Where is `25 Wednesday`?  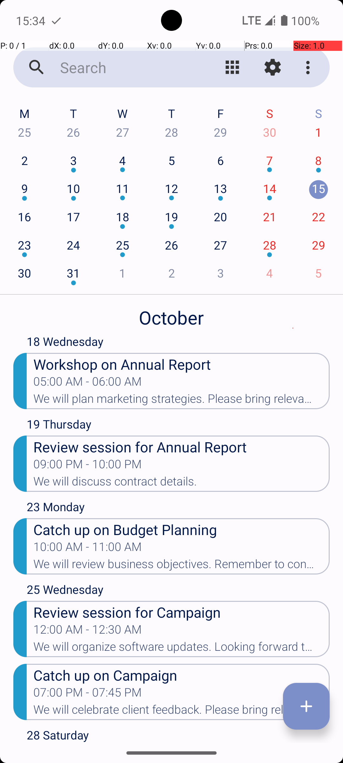
25 Wednesday is located at coordinates (178, 591).